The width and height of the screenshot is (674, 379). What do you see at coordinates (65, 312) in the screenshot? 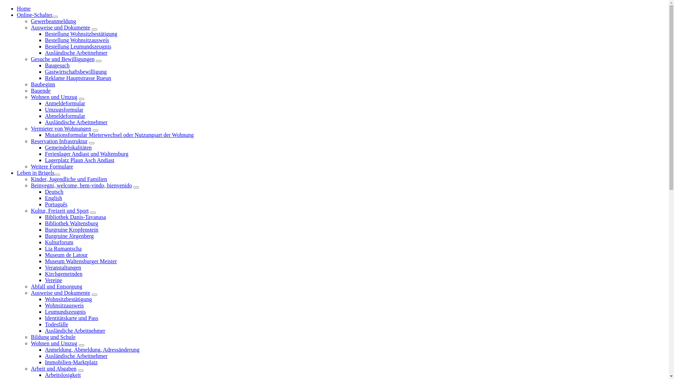
I see `Leumundszeugnis` at bounding box center [65, 312].